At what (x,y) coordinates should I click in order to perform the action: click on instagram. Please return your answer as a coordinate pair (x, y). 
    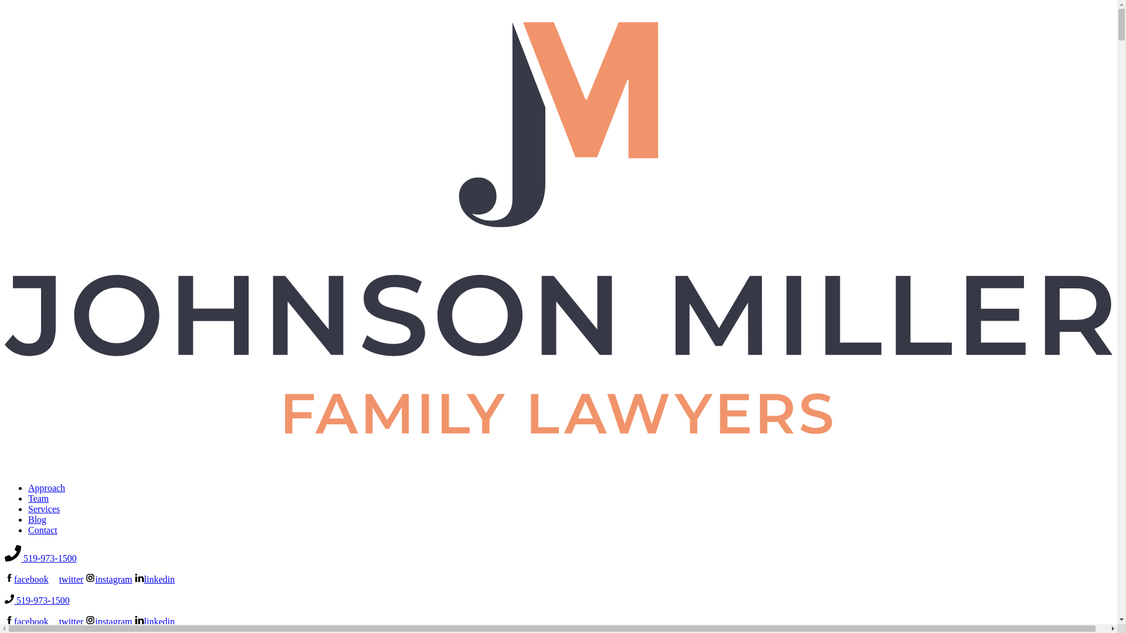
    Looking at the image, I should click on (108, 621).